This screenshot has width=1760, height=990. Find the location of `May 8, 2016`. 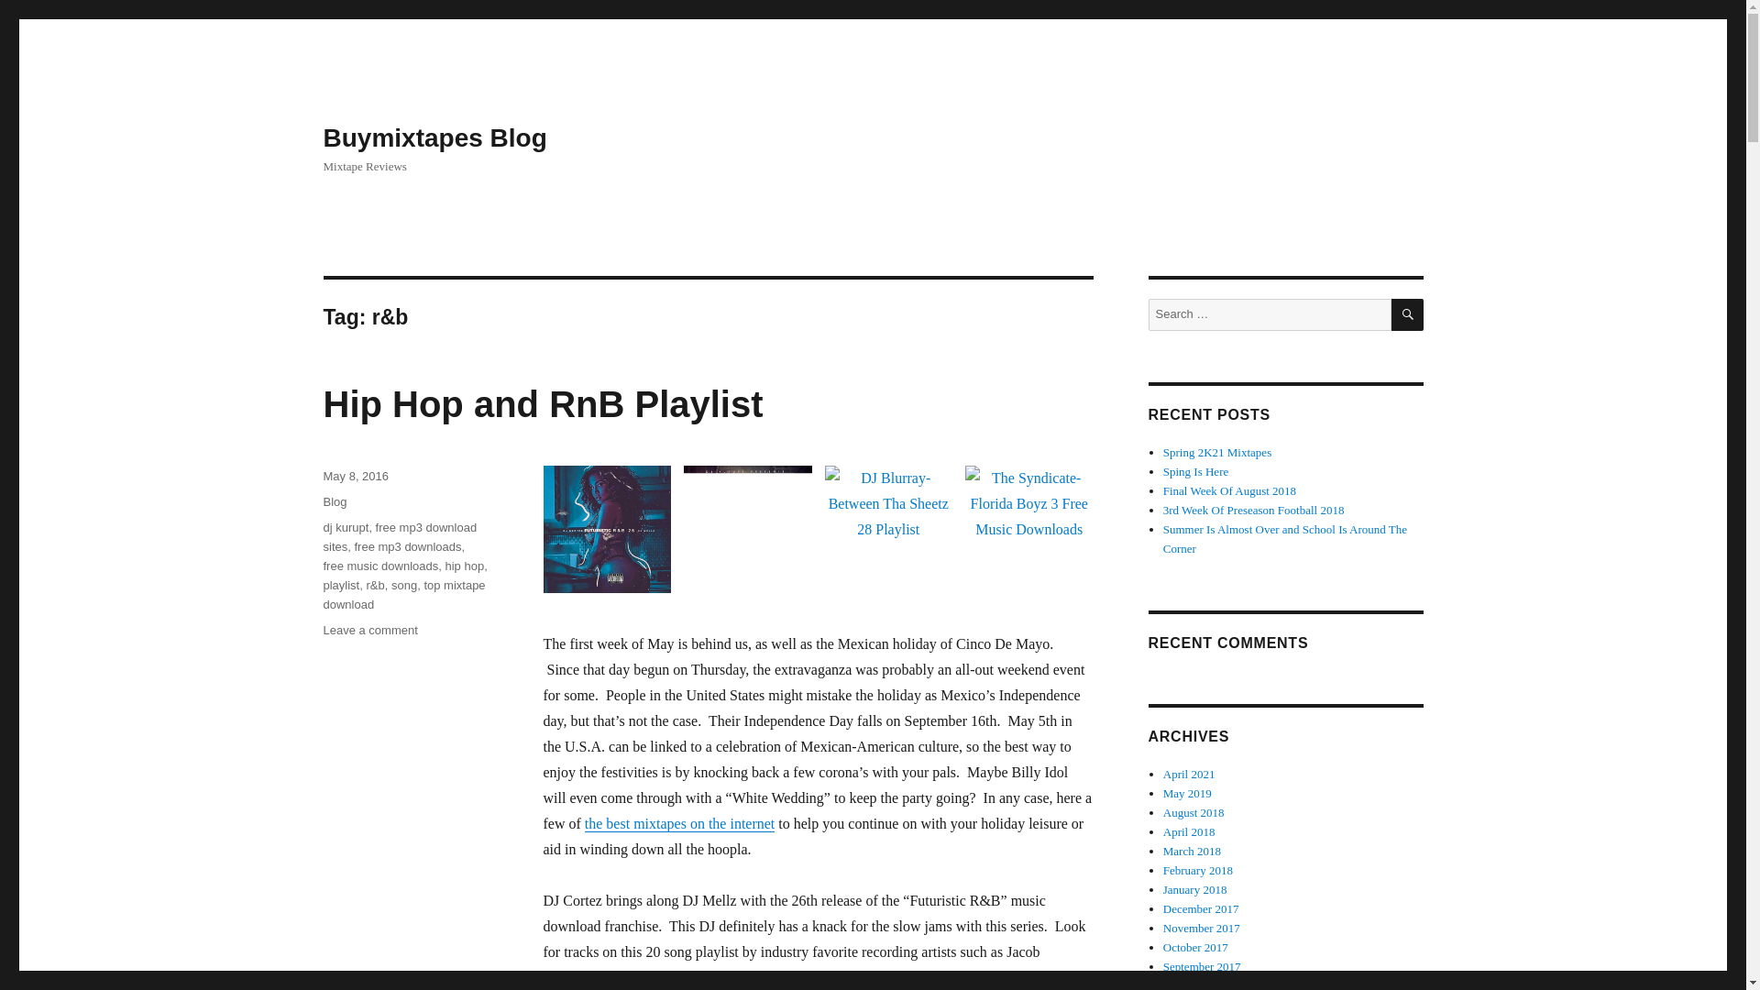

May 8, 2016 is located at coordinates (356, 476).